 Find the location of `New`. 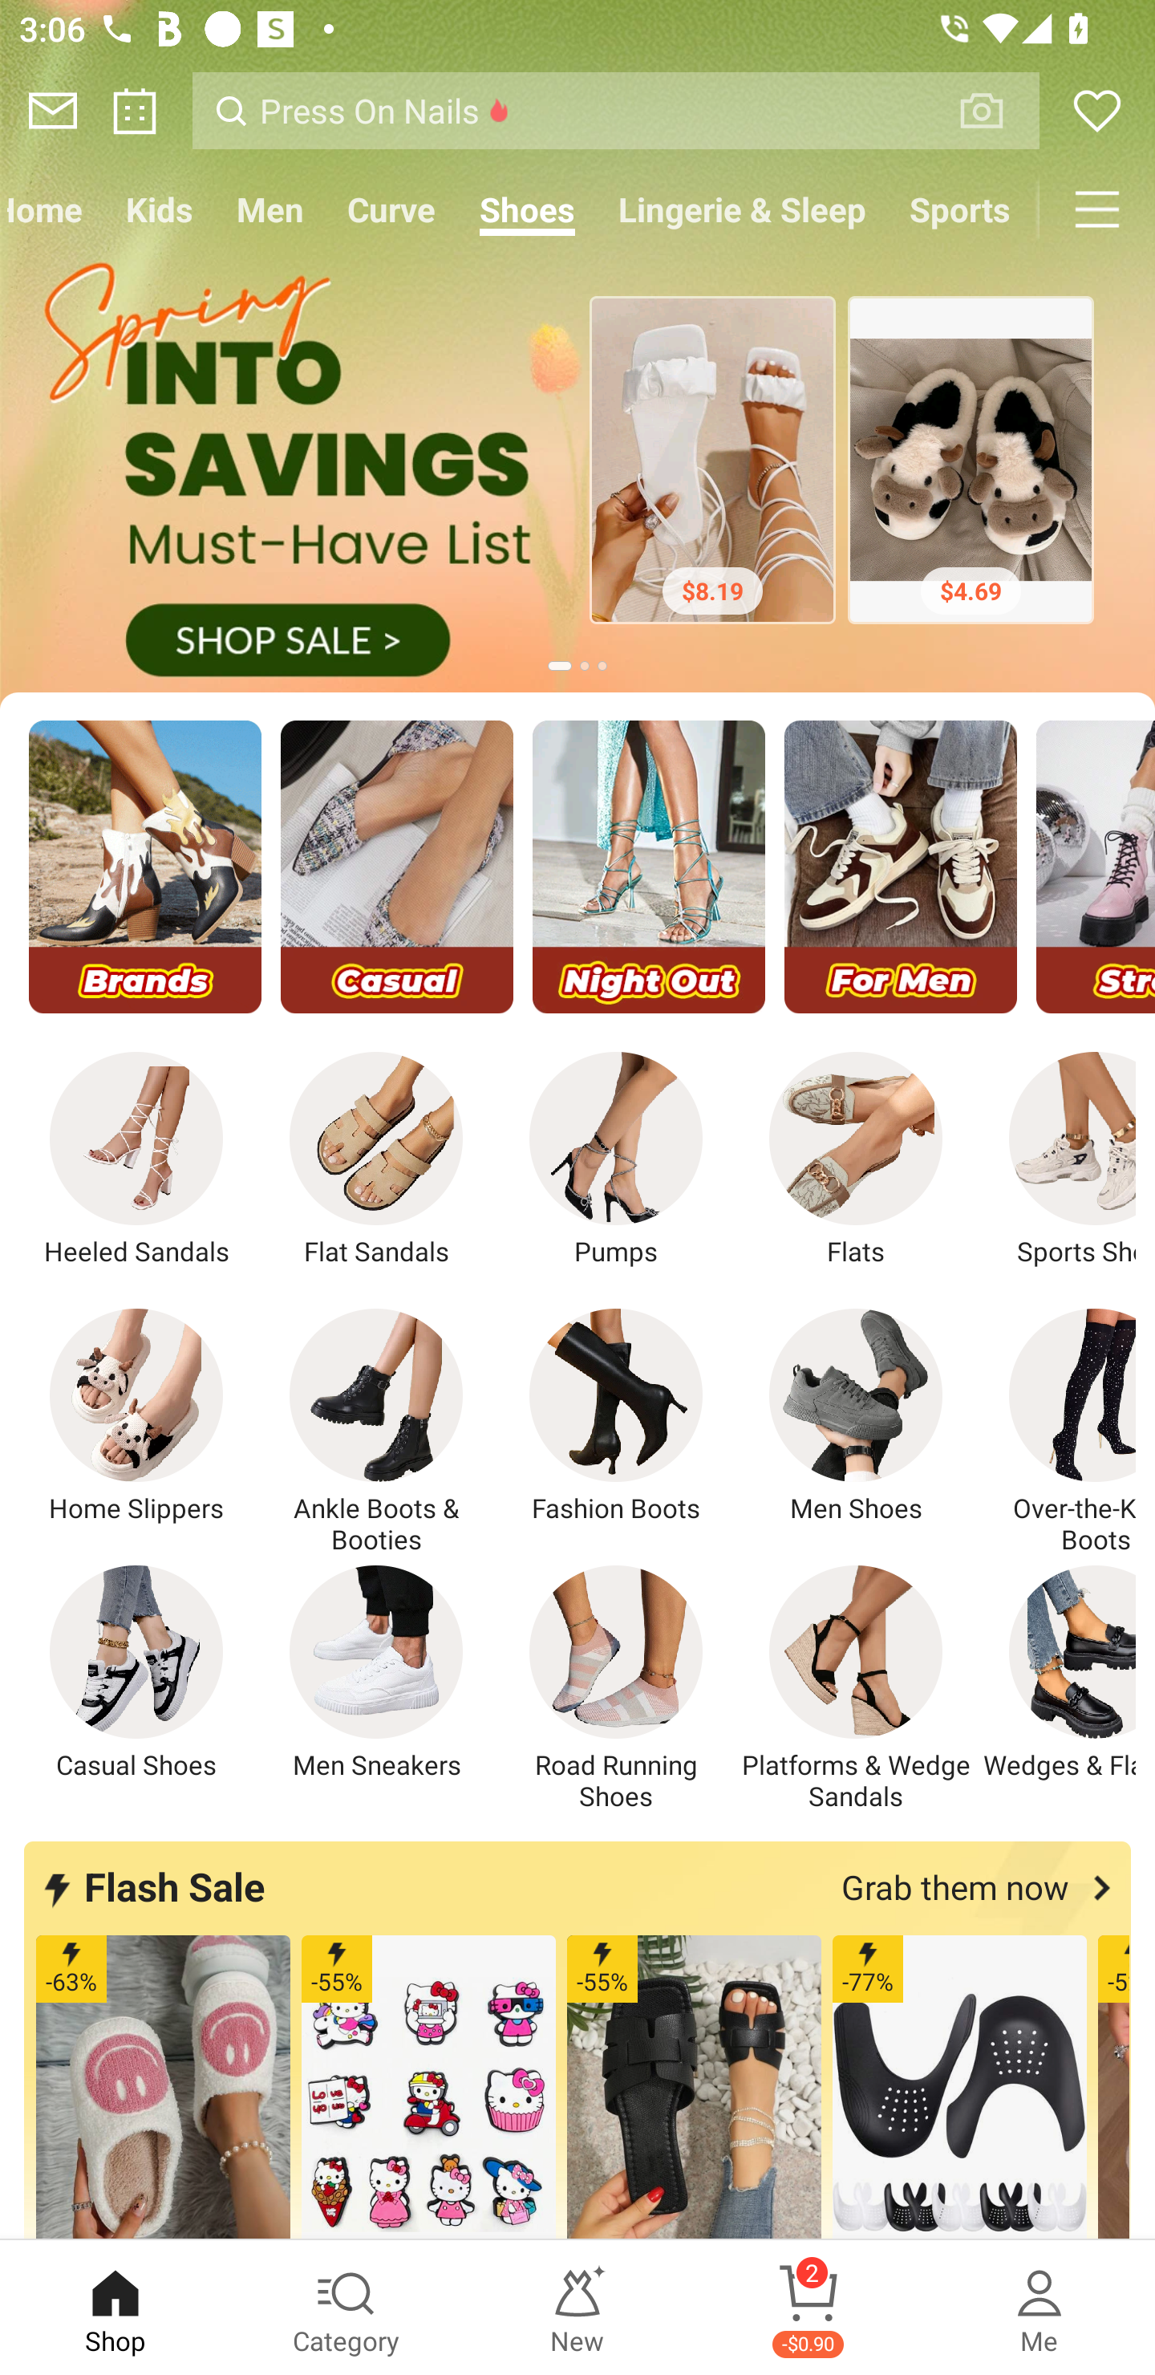

New is located at coordinates (577, 2308).